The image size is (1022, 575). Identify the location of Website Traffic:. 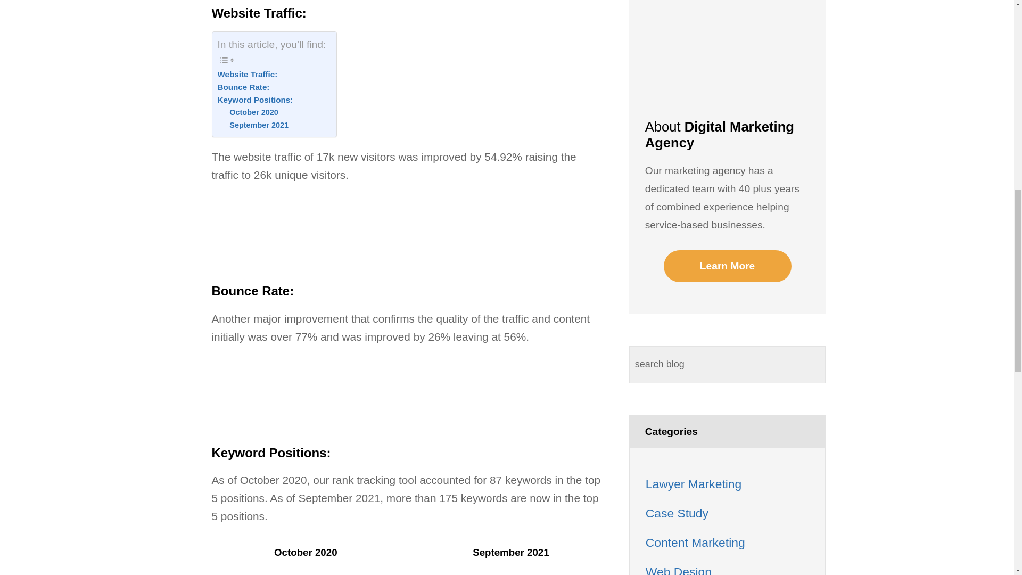
(247, 75).